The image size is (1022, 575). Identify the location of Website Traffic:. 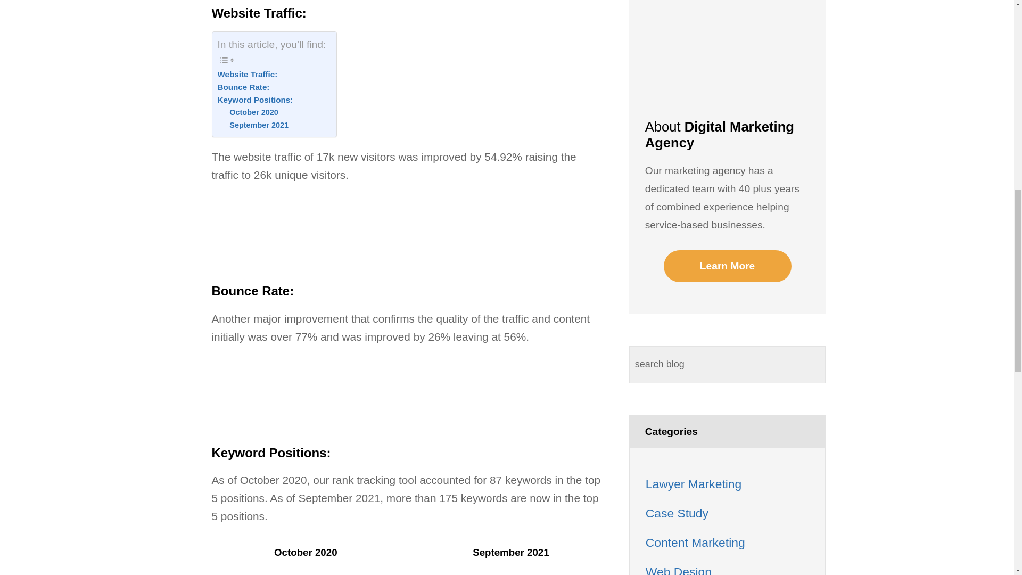
(247, 75).